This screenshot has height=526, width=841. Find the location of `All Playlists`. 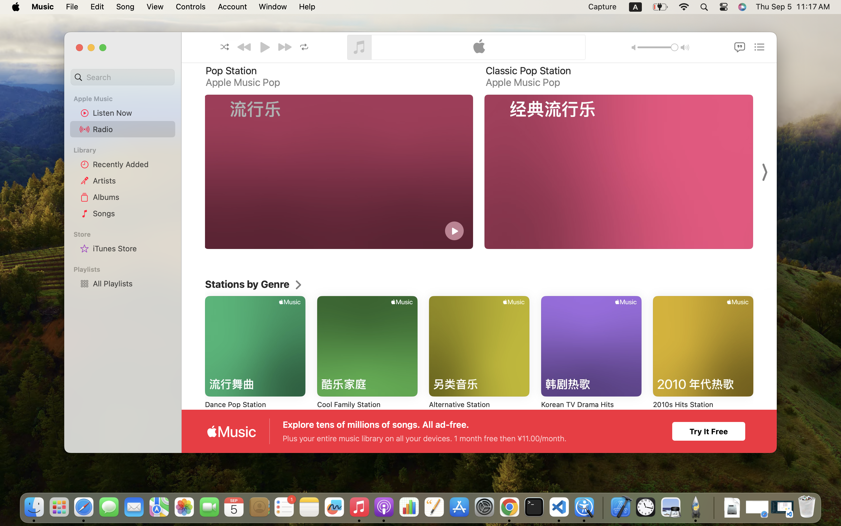

All Playlists is located at coordinates (132, 283).